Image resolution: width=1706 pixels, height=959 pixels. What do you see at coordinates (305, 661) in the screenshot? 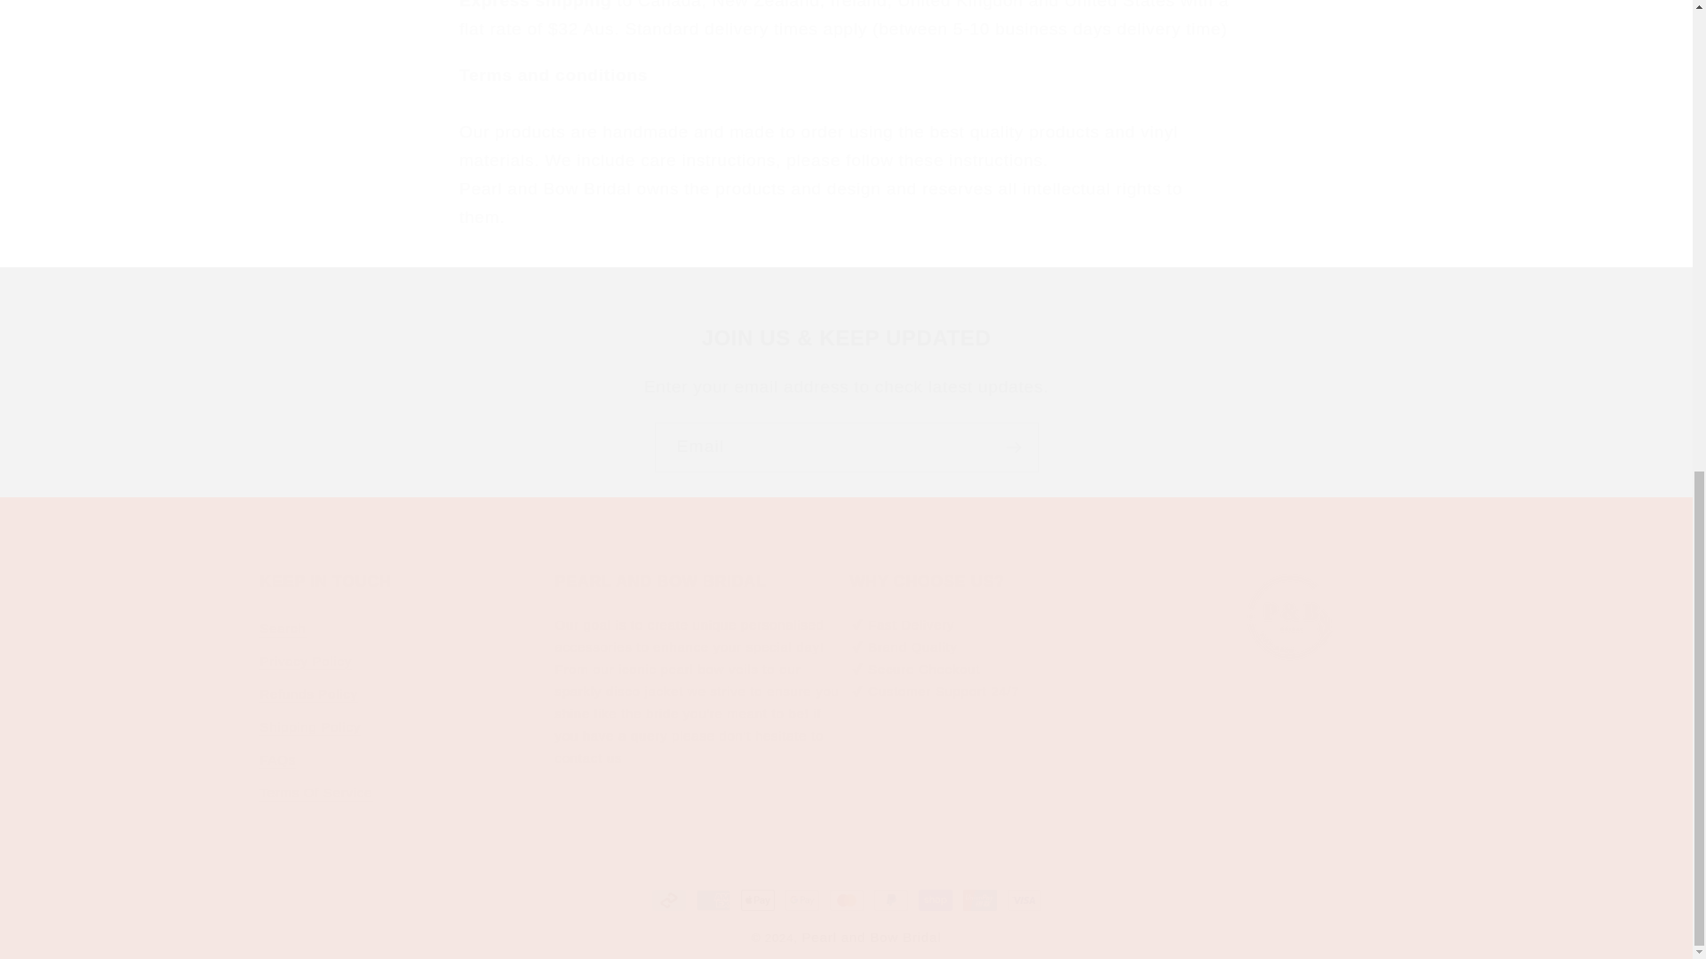
I see `Privacy Policy` at bounding box center [305, 661].